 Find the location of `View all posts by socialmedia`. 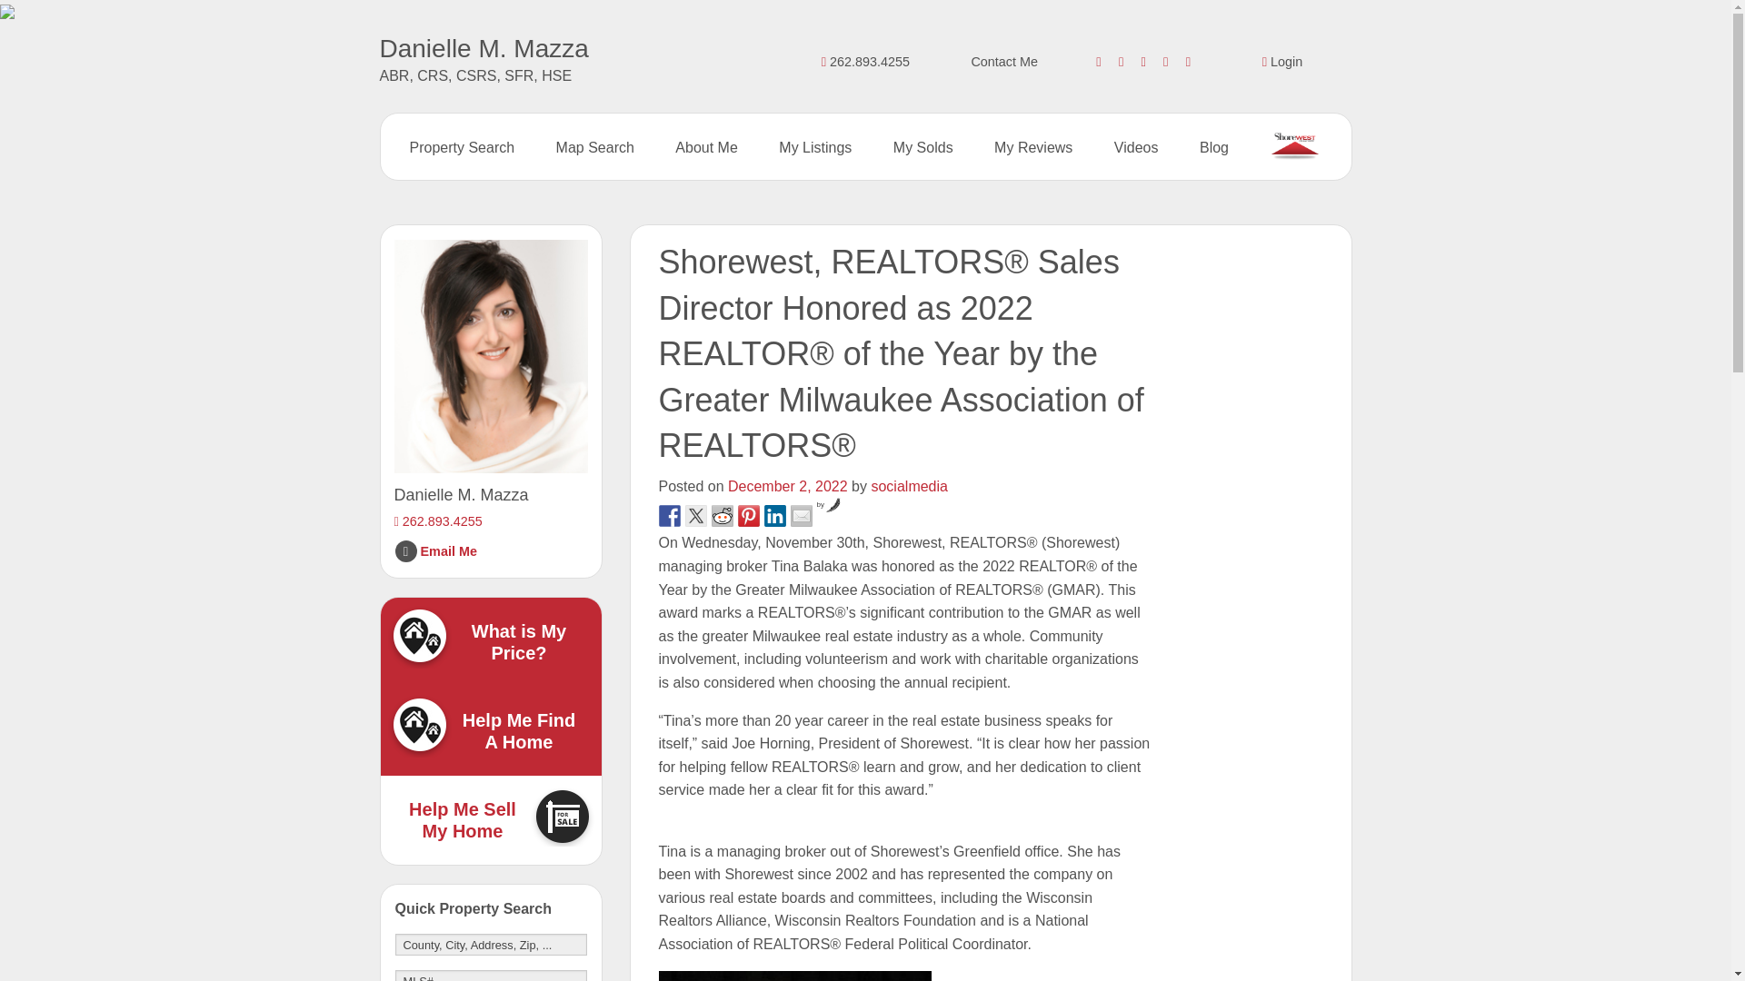

View all posts by socialmedia is located at coordinates (909, 487).